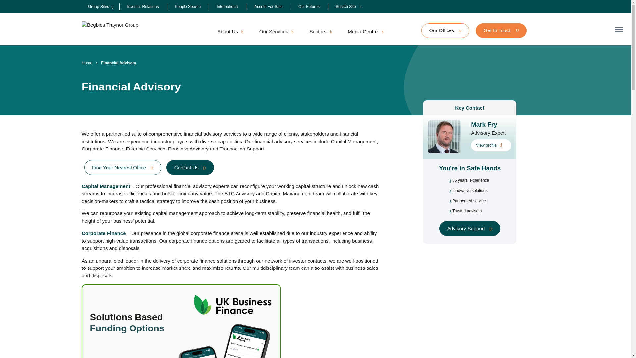 The image size is (636, 358). What do you see at coordinates (268, 7) in the screenshot?
I see `Assets For Sale` at bounding box center [268, 7].